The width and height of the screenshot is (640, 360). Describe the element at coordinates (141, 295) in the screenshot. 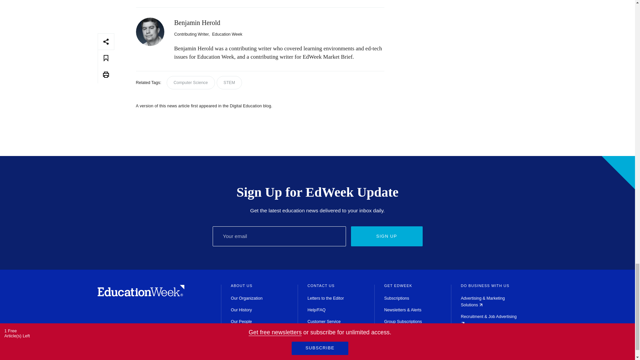

I see `Homepage` at that location.